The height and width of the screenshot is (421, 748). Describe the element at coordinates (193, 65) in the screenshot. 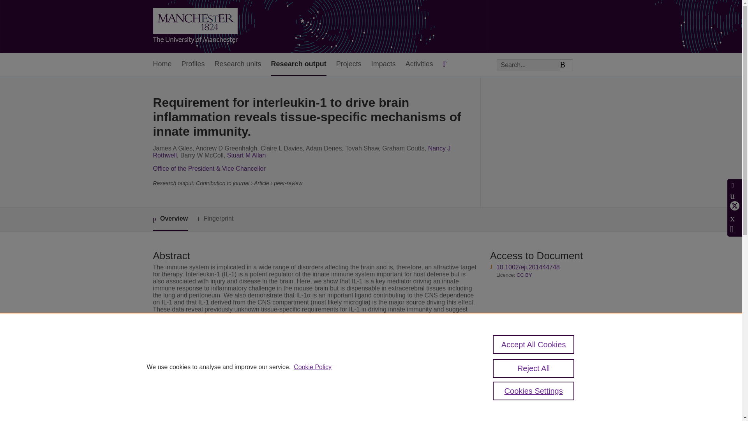

I see `Profiles` at that location.